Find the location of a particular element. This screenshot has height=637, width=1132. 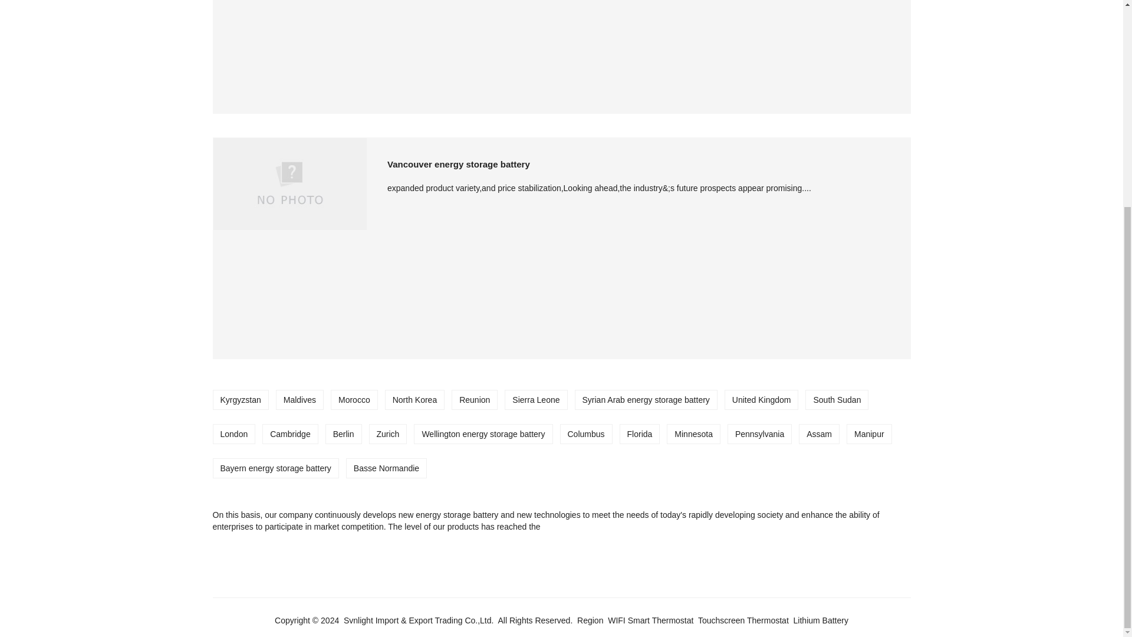

Wellington energy storage battery is located at coordinates (483, 434).